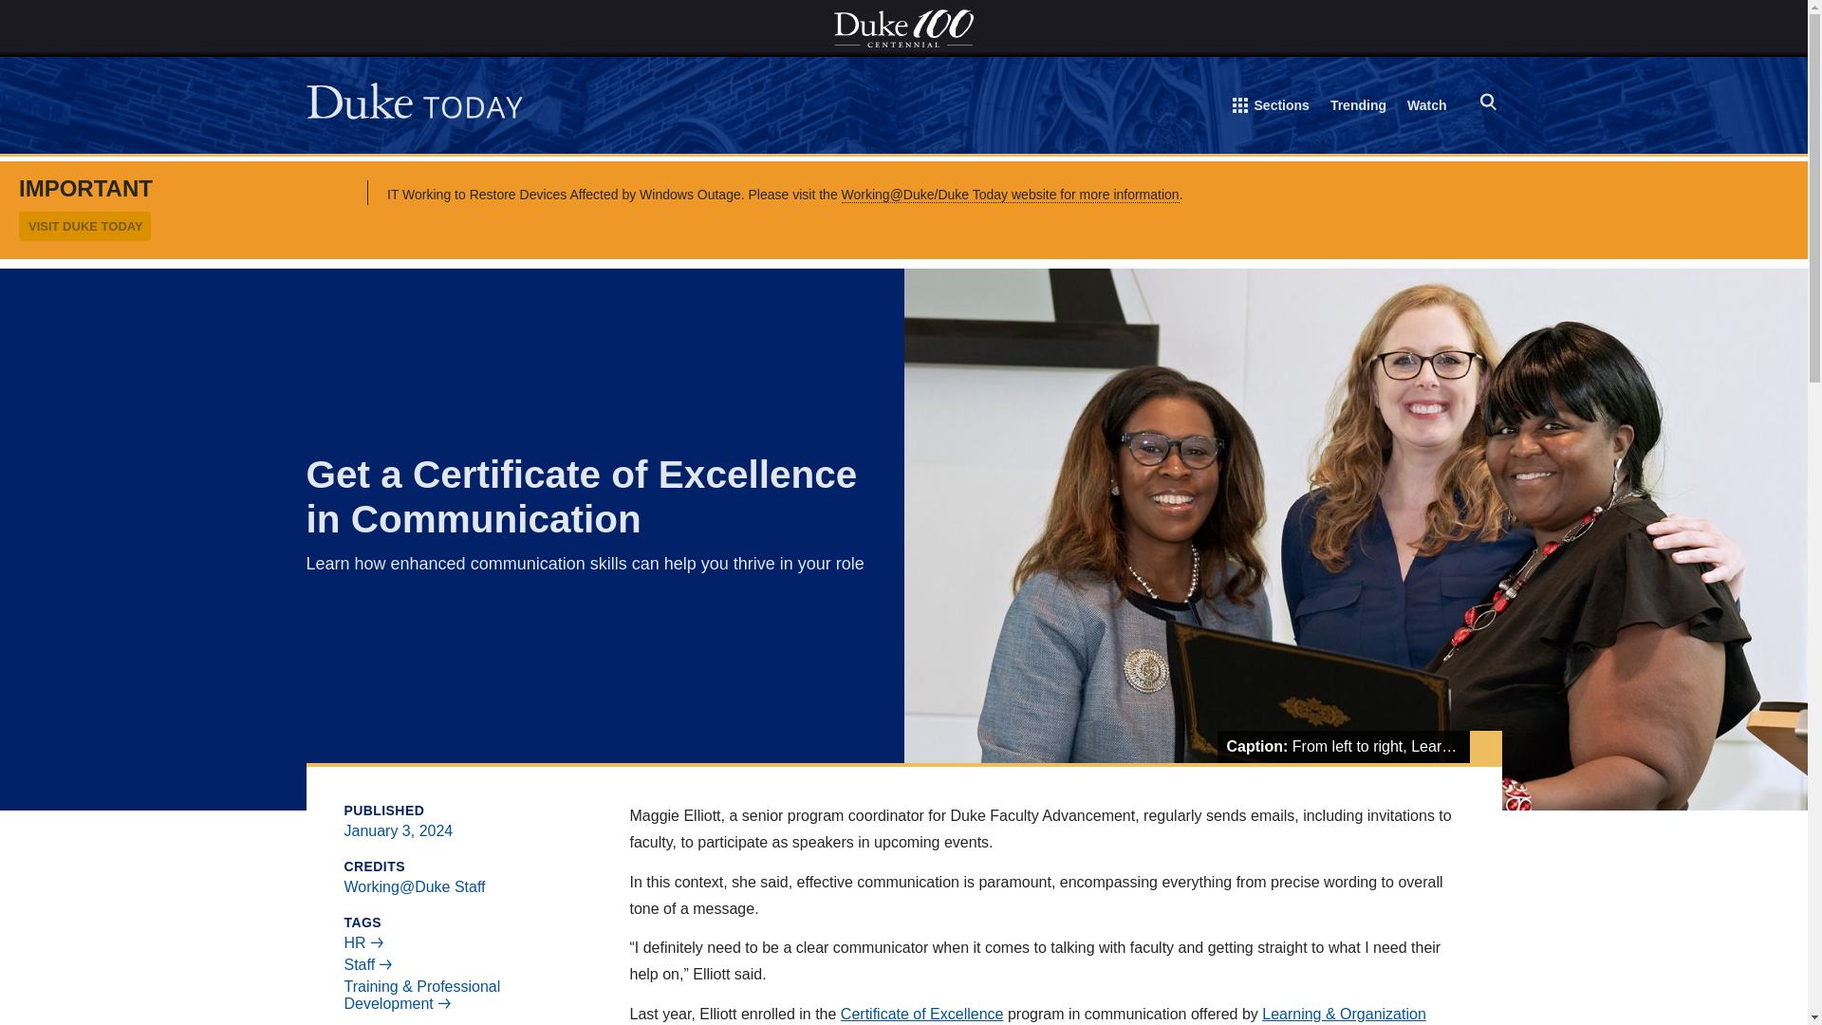  Describe the element at coordinates (1358, 108) in the screenshot. I see `Trending` at that location.